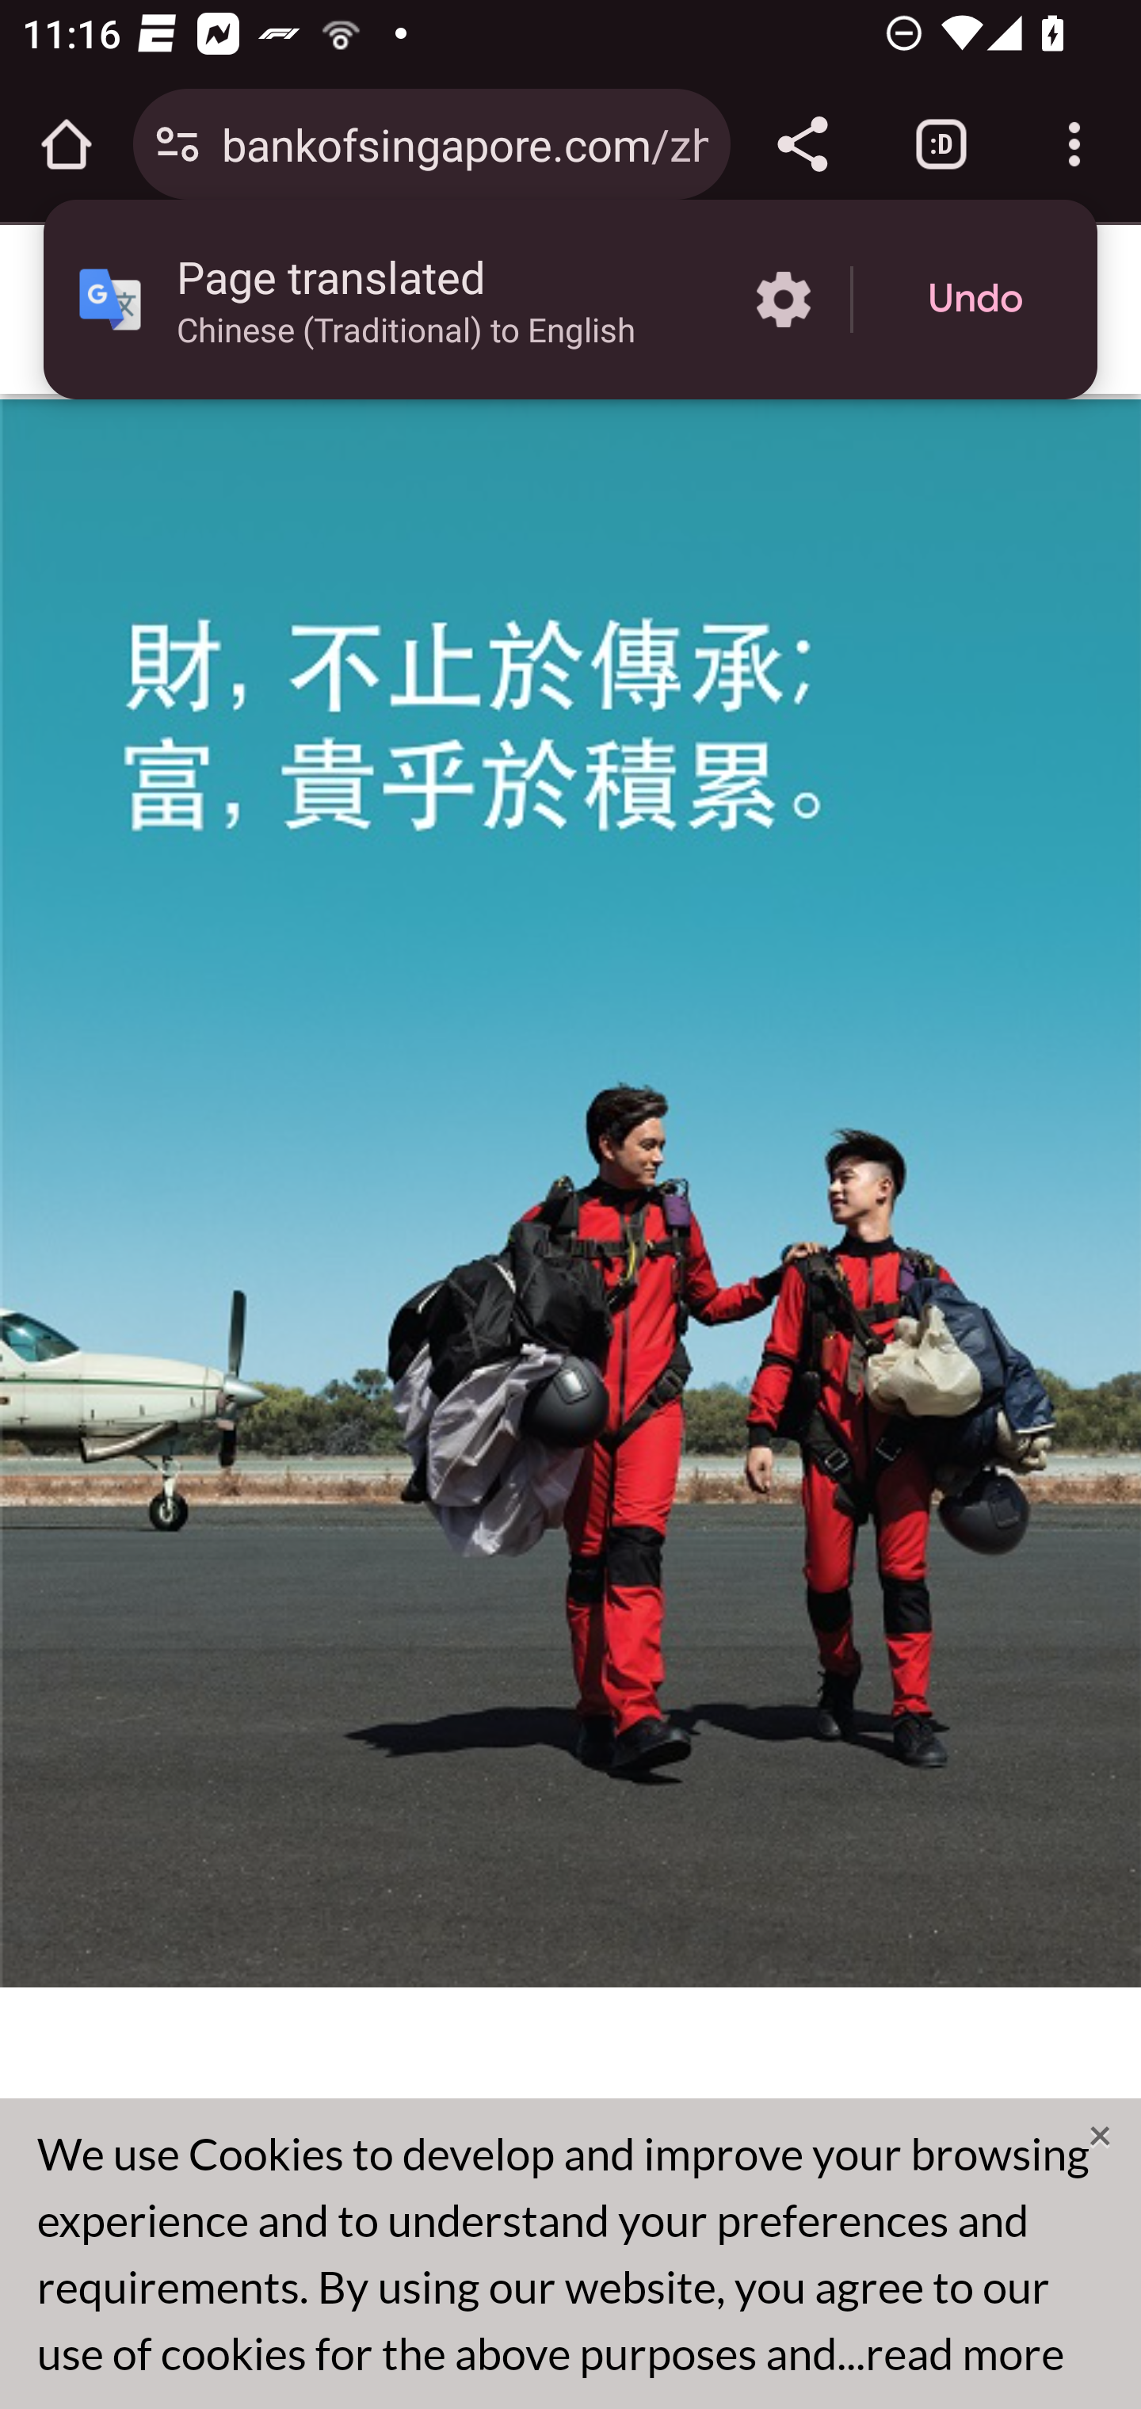 The width and height of the screenshot is (1141, 2409). What do you see at coordinates (975, 300) in the screenshot?
I see `Undo` at bounding box center [975, 300].